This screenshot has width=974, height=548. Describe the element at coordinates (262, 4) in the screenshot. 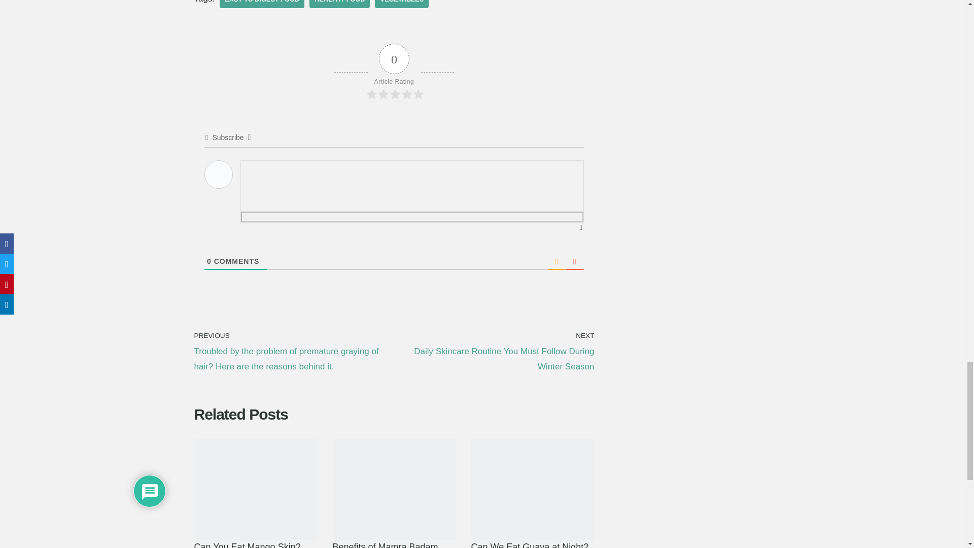

I see `easy to digest food` at that location.